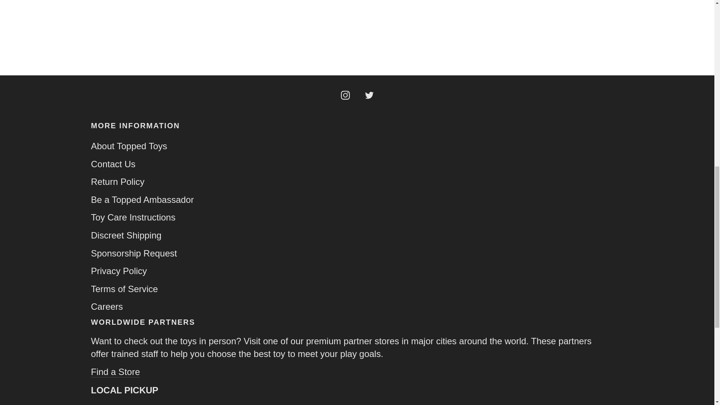 The height and width of the screenshot is (405, 720). I want to click on Topped Toys on Instagram, so click(345, 94).